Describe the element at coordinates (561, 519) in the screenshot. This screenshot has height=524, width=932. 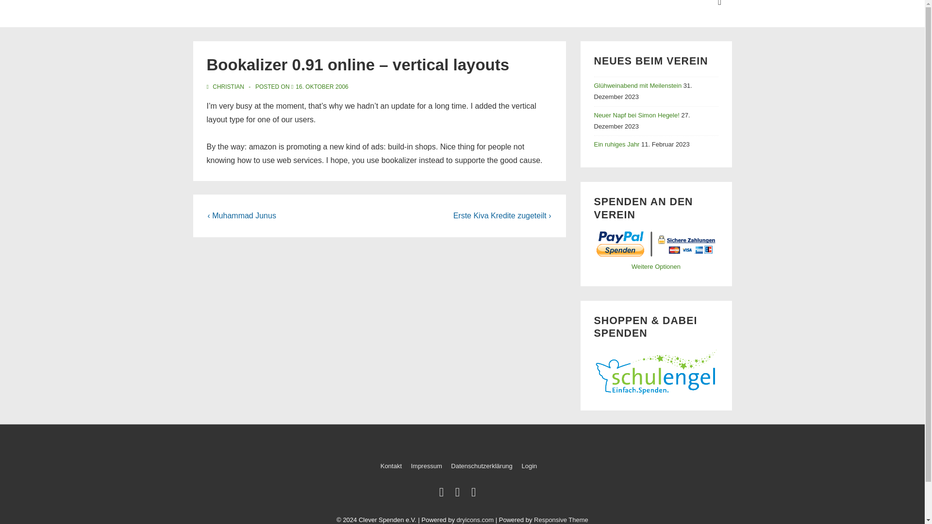
I see `Responsive Theme` at that location.